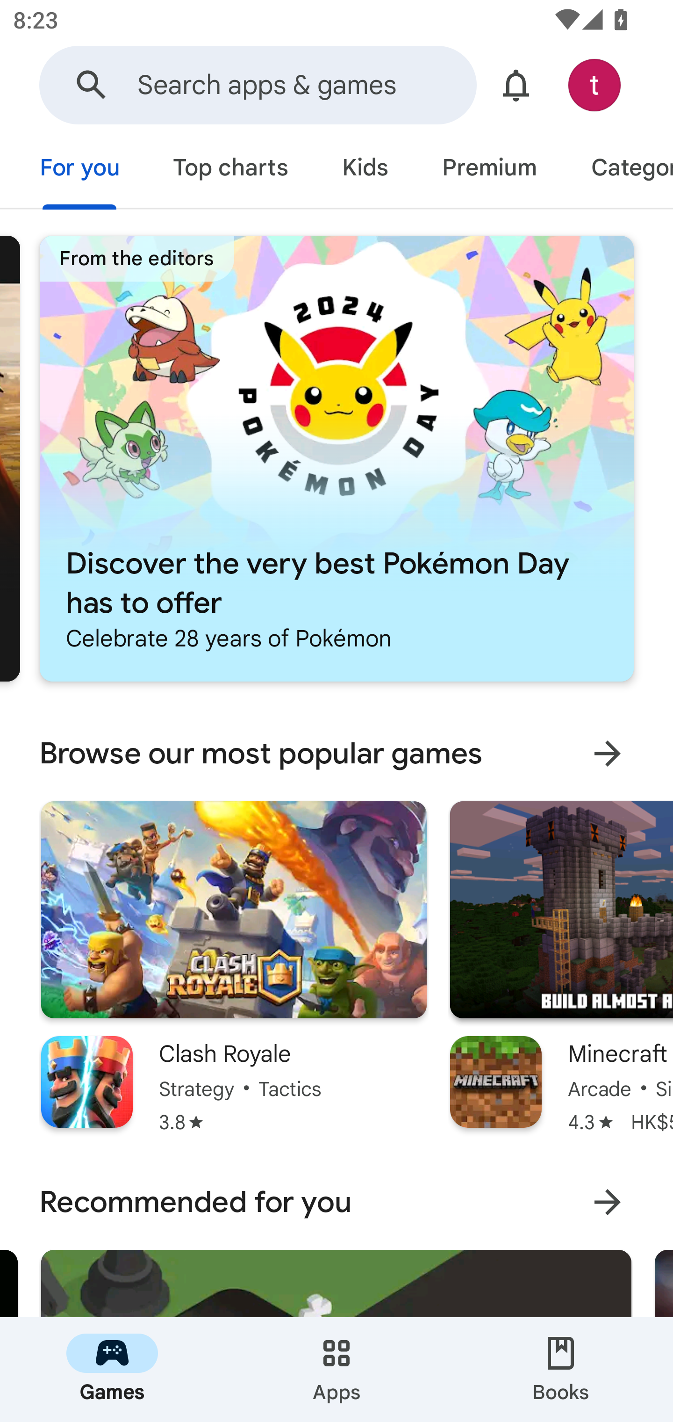  What do you see at coordinates (607, 1202) in the screenshot?
I see `More results for Recommended for you` at bounding box center [607, 1202].